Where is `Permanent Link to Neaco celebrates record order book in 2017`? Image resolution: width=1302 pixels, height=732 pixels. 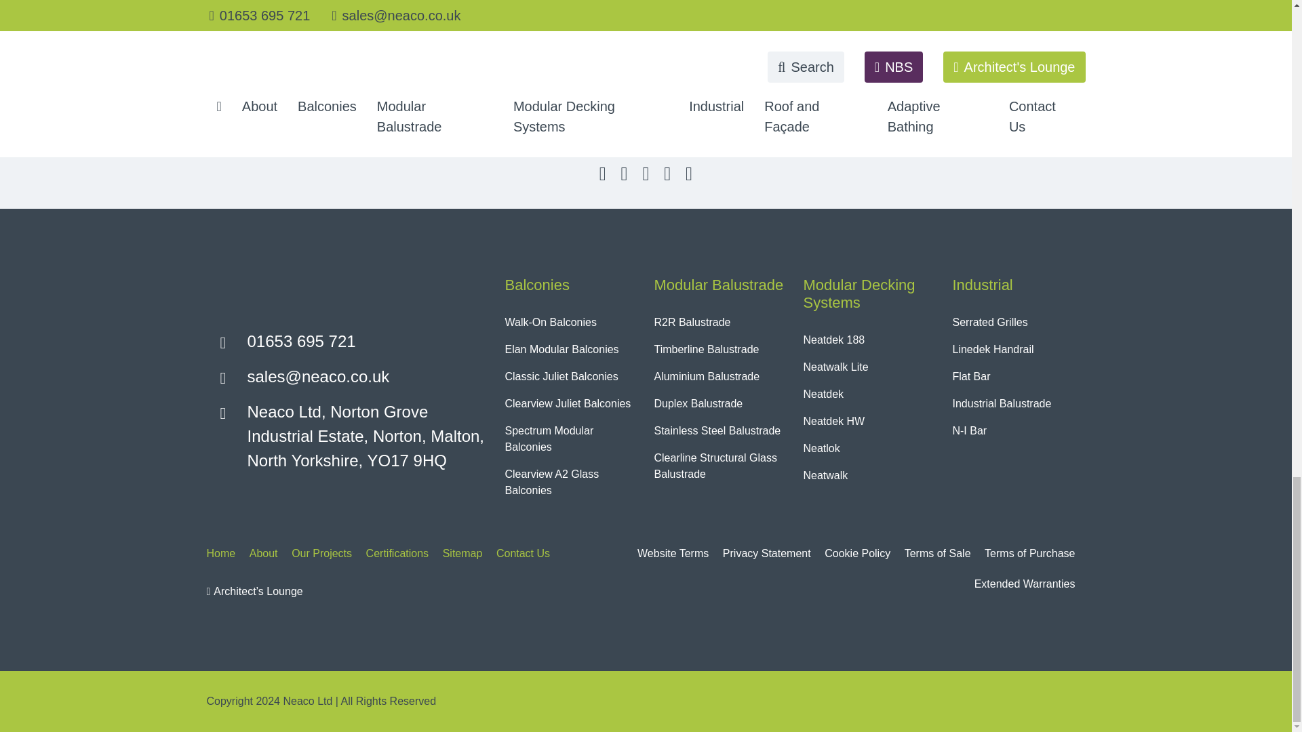
Permanent Link to Neaco celebrates record order book in 2017 is located at coordinates (836, 81).